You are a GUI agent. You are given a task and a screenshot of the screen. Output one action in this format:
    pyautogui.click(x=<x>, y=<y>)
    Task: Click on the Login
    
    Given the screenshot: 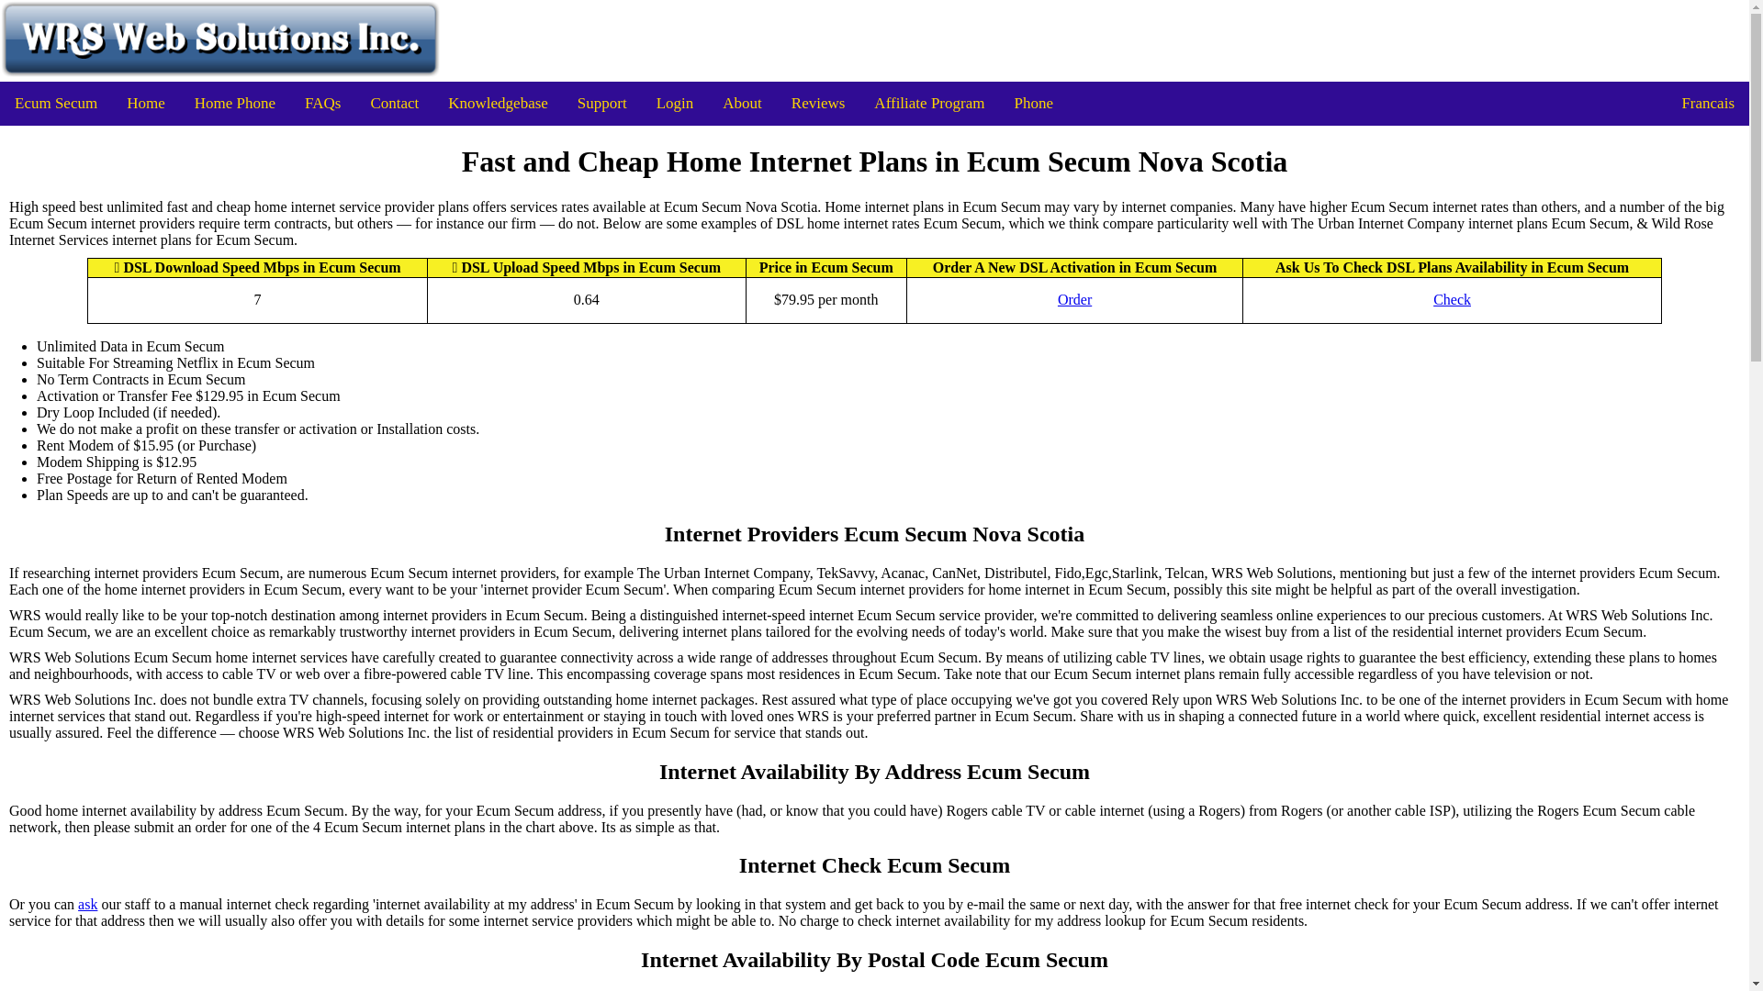 What is the action you would take?
    pyautogui.click(x=674, y=103)
    